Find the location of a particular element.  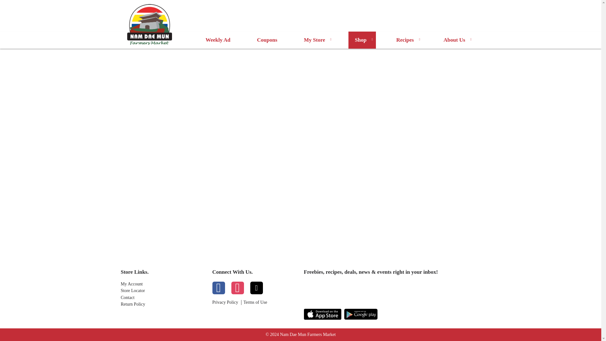

instagram is located at coordinates (237, 288).